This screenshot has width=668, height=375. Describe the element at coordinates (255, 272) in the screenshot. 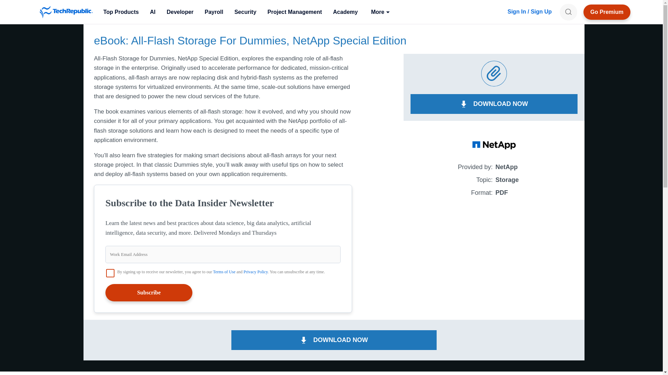

I see `Privacy Policy` at that location.